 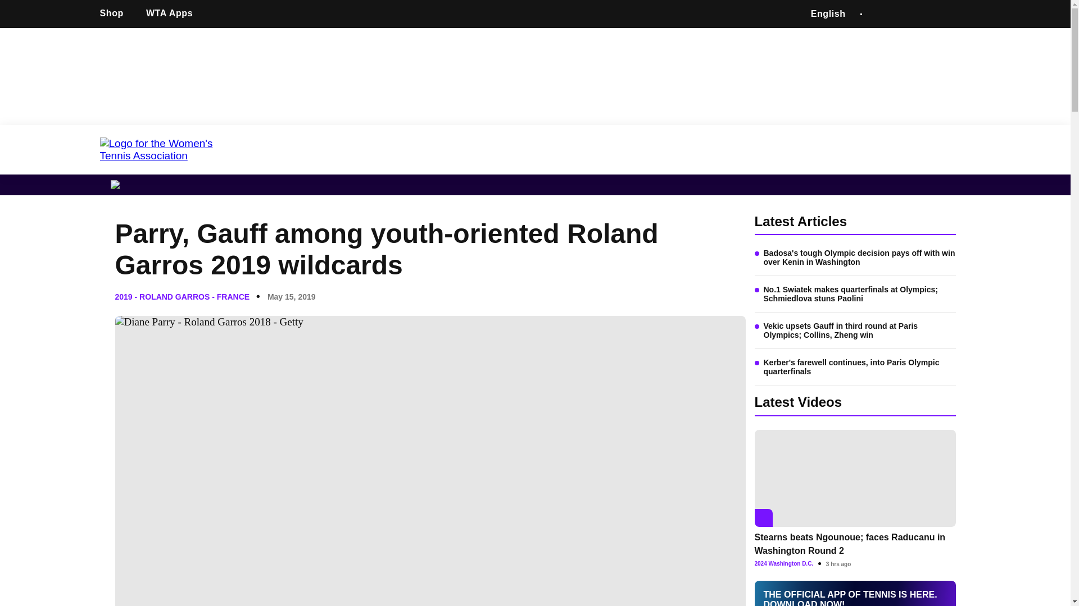 What do you see at coordinates (116, 13) in the screenshot?
I see `Shop` at bounding box center [116, 13].